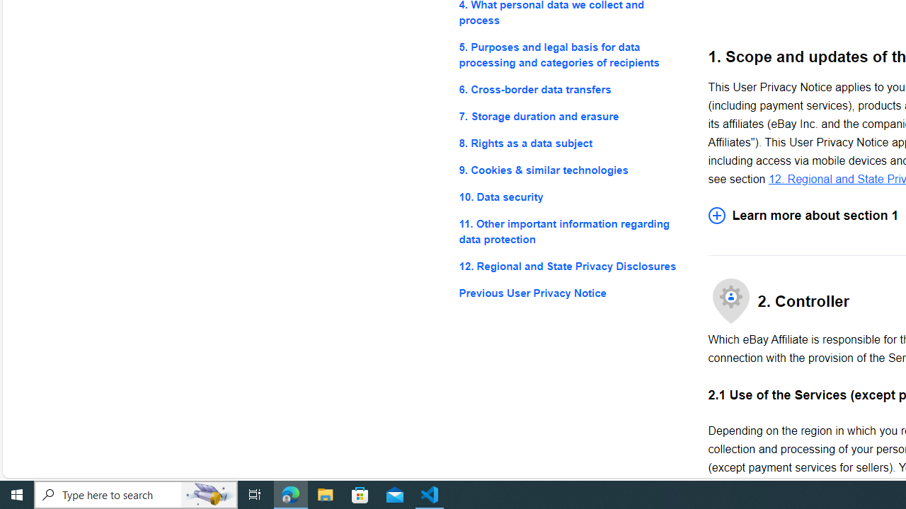  What do you see at coordinates (572, 266) in the screenshot?
I see `12. Regional and State Privacy Disclosures` at bounding box center [572, 266].